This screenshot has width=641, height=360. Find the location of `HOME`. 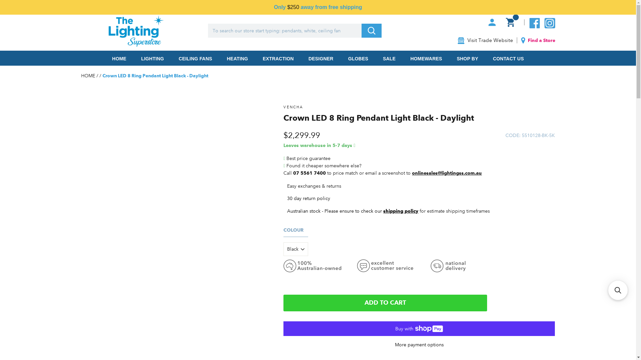

HOME is located at coordinates (120, 58).